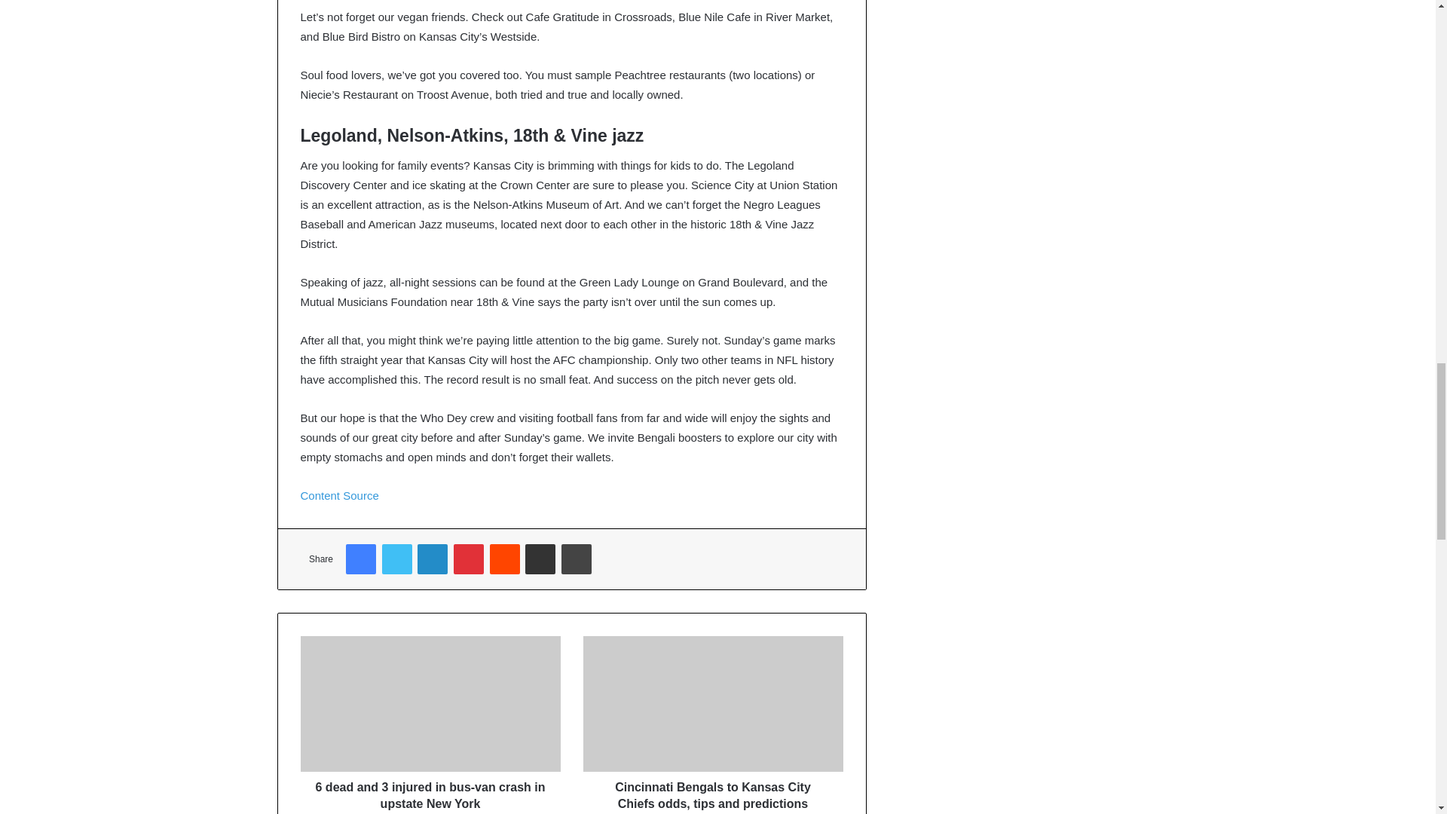 The width and height of the screenshot is (1447, 814). What do you see at coordinates (396, 559) in the screenshot?
I see `Twitter` at bounding box center [396, 559].